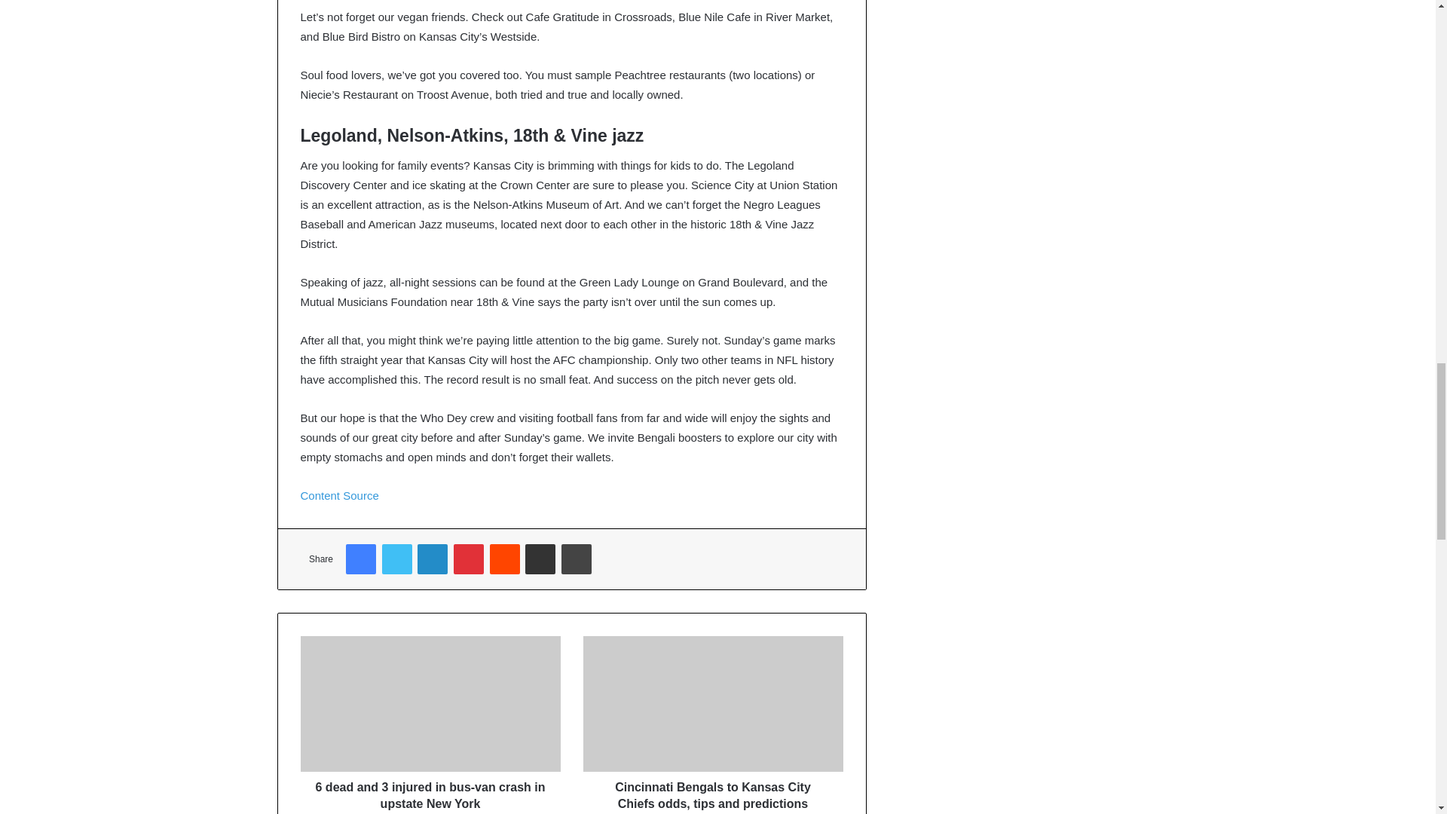 The width and height of the screenshot is (1447, 814). What do you see at coordinates (396, 559) in the screenshot?
I see `Twitter` at bounding box center [396, 559].